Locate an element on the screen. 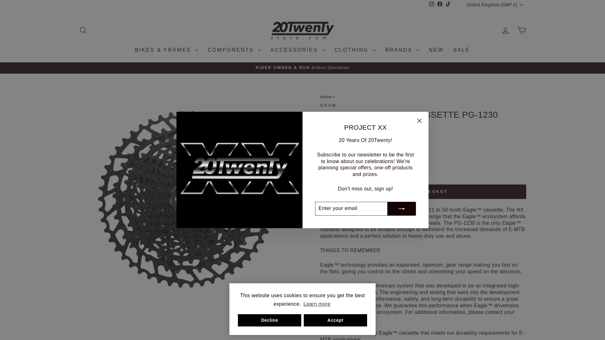 This screenshot has height=340, width=605. Learn more is located at coordinates (317, 304).